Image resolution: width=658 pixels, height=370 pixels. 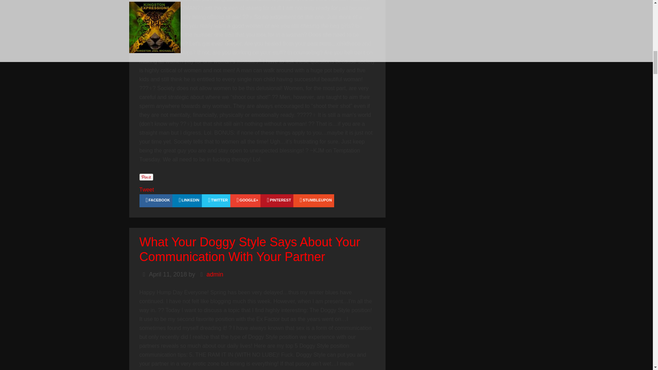 What do you see at coordinates (155, 201) in the screenshot?
I see `FACEBOOK` at bounding box center [155, 201].